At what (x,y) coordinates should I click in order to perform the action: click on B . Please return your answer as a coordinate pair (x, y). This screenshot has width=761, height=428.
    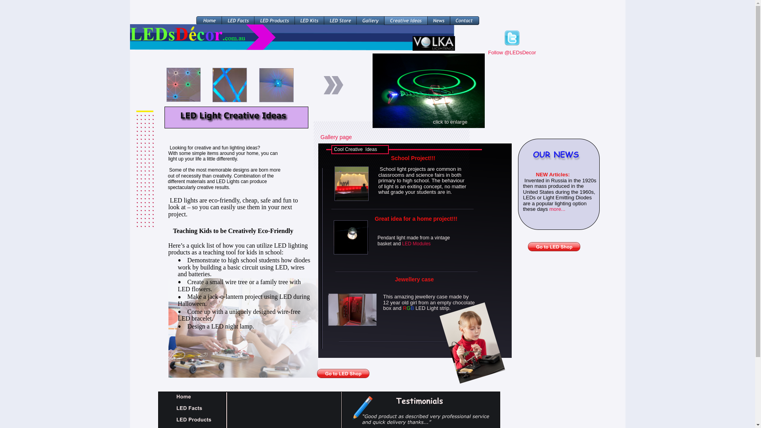
    Looking at the image, I should click on (413, 308).